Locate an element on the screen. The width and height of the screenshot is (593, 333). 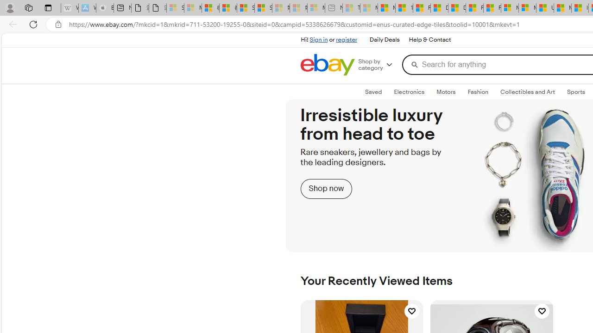
Foo BAR | Trusted Community Engagement and Contributions is located at coordinates (492, 8).